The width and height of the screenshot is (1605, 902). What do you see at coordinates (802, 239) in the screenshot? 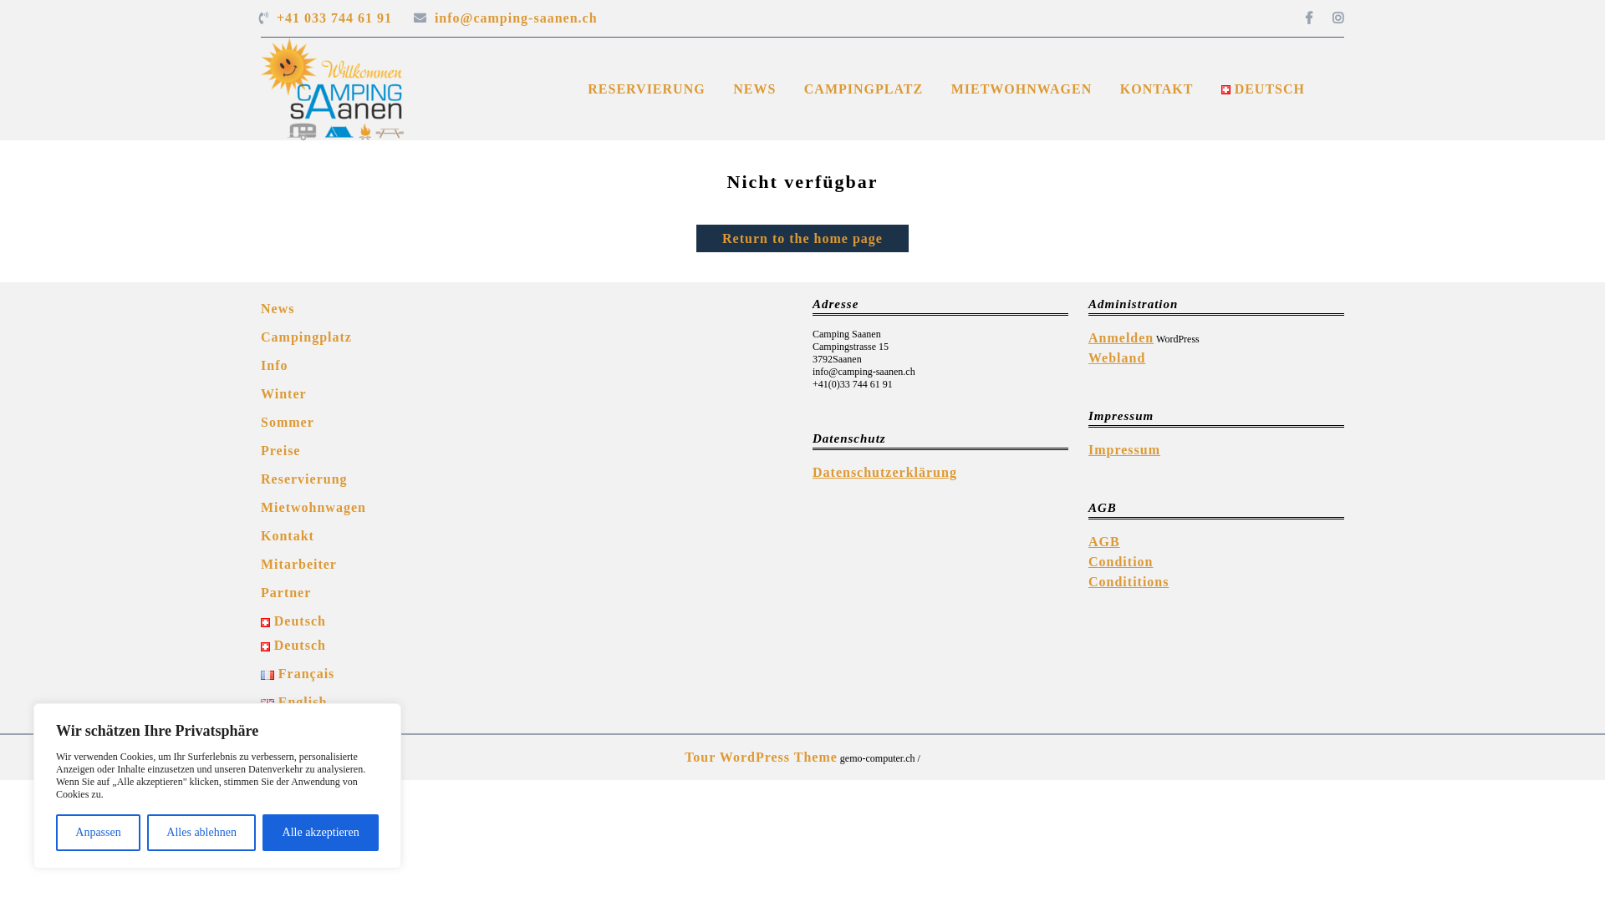
I see `Return to the home page
Return to the home page` at bounding box center [802, 239].